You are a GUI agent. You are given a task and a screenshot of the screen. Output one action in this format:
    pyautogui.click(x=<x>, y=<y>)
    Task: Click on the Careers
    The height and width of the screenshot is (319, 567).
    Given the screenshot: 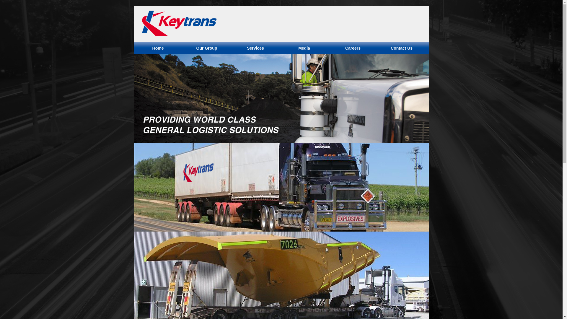 What is the action you would take?
    pyautogui.click(x=353, y=48)
    